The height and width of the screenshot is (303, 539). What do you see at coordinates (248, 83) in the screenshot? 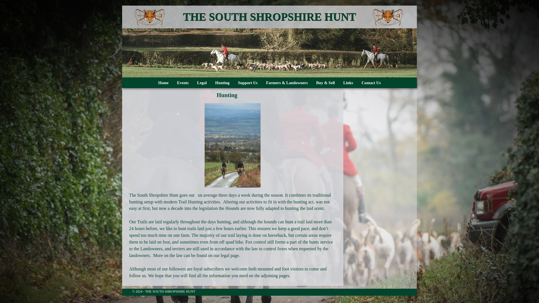
I see `Support Us` at bounding box center [248, 83].